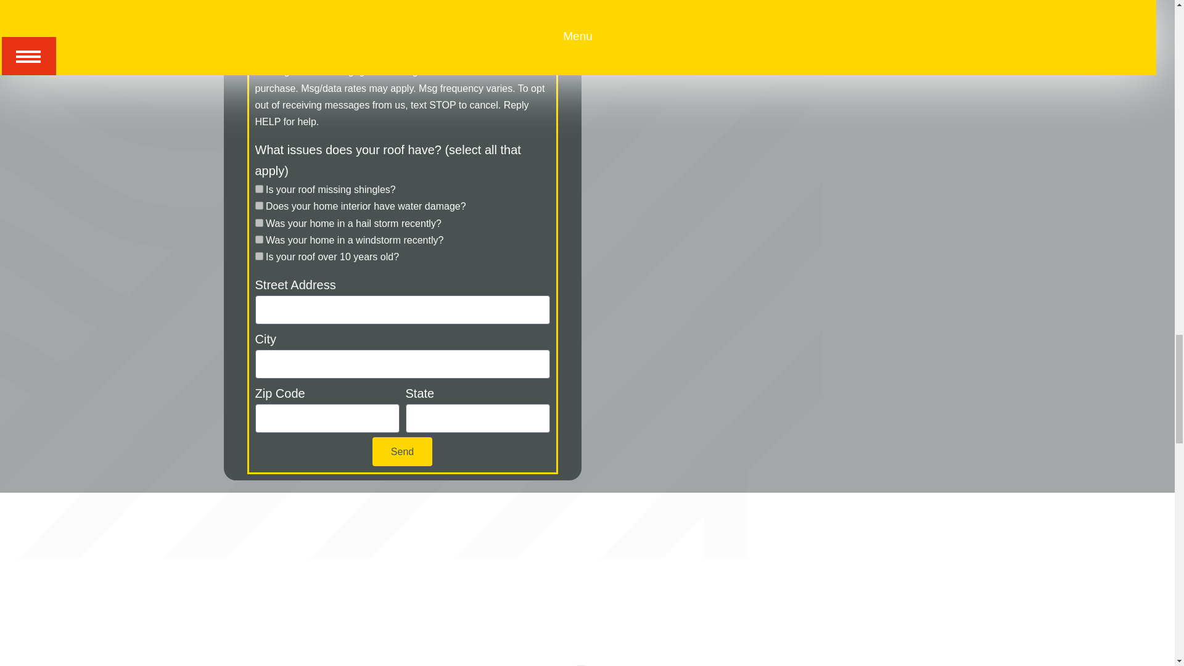 The width and height of the screenshot is (1184, 666). What do you see at coordinates (259, 223) in the screenshot?
I see `Was your home in a hail storm recently?` at bounding box center [259, 223].